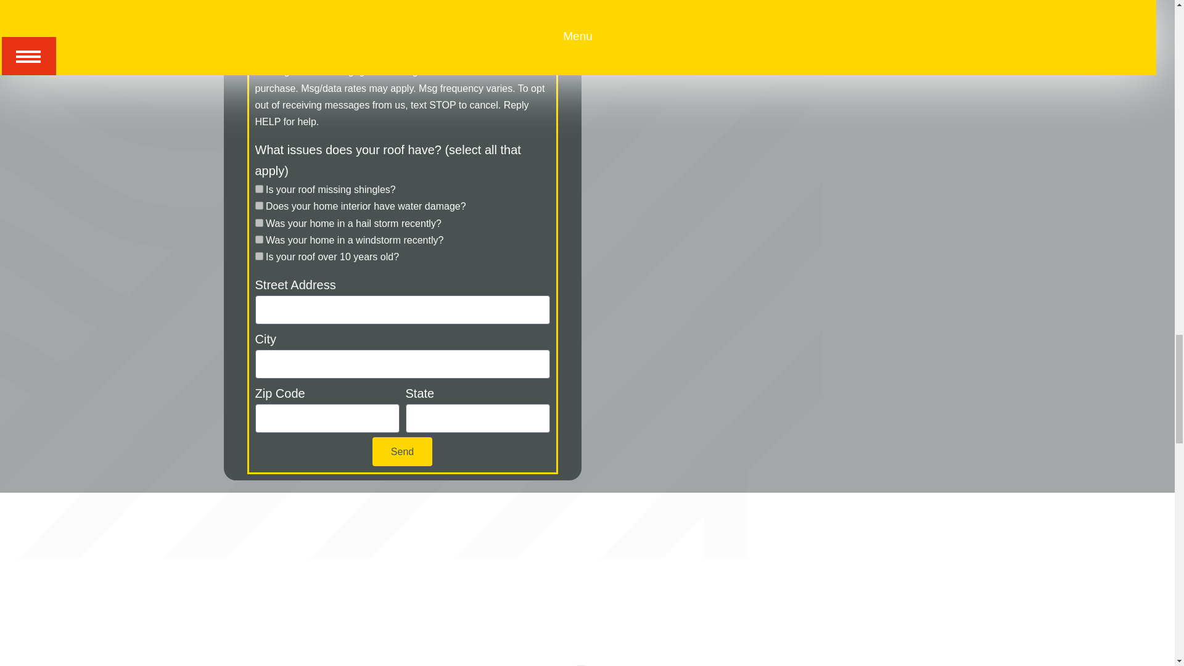 The width and height of the screenshot is (1184, 666). What do you see at coordinates (259, 223) in the screenshot?
I see `Was your home in a hail storm recently?` at bounding box center [259, 223].